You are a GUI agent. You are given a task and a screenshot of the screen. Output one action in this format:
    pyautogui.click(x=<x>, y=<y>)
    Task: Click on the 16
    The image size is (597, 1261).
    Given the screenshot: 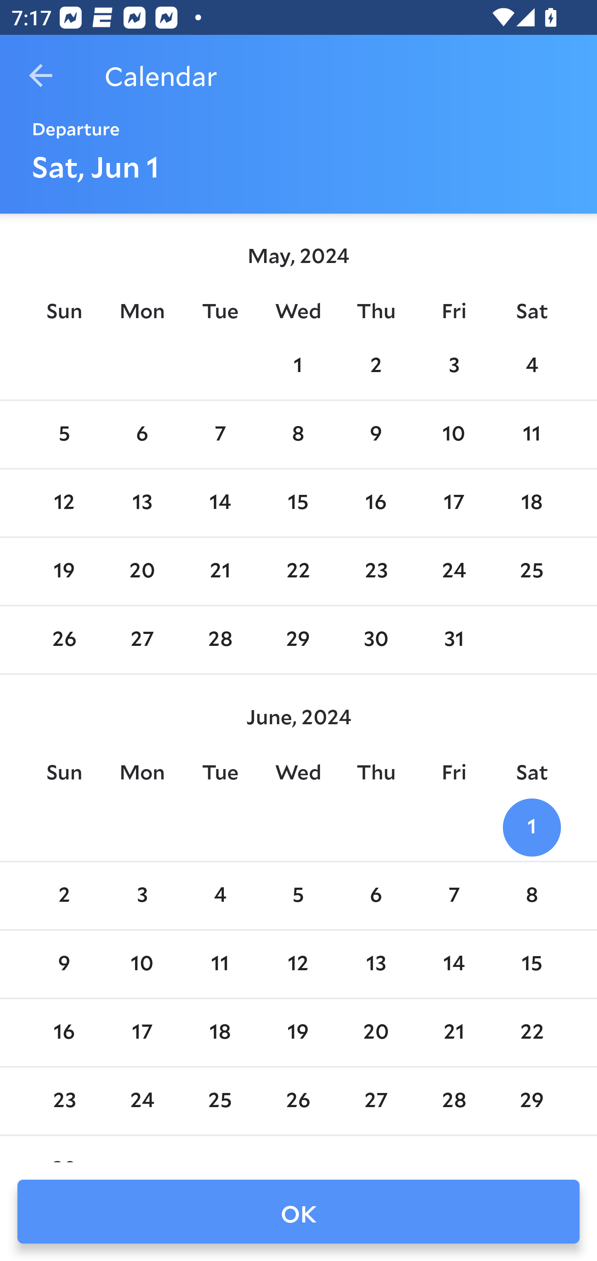 What is the action you would take?
    pyautogui.click(x=376, y=503)
    